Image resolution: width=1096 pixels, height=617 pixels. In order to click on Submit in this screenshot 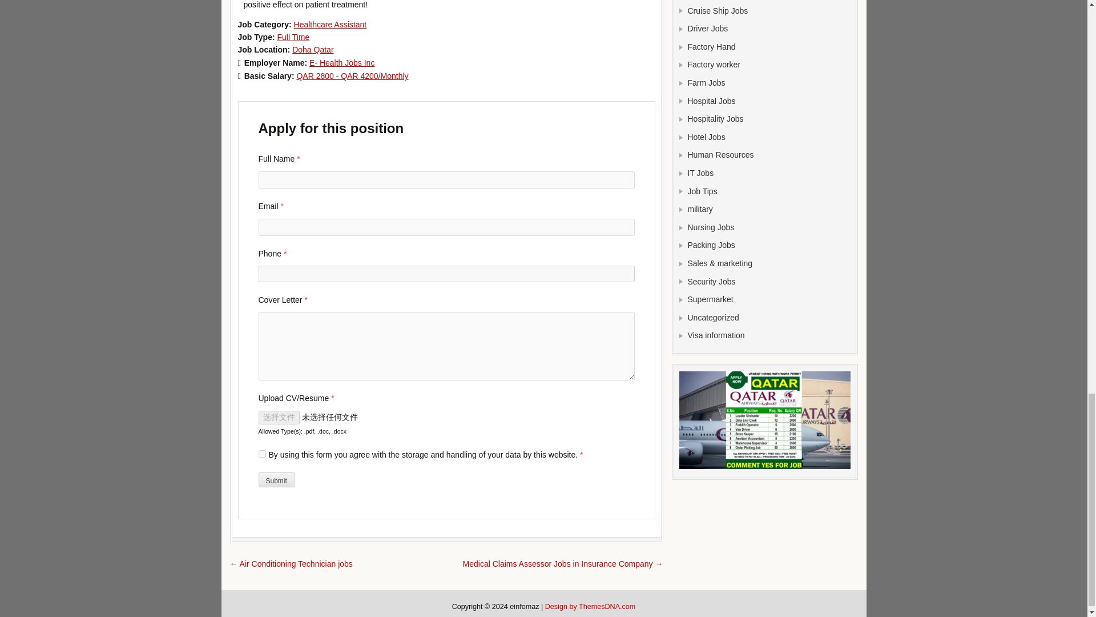, I will do `click(275, 480)`.